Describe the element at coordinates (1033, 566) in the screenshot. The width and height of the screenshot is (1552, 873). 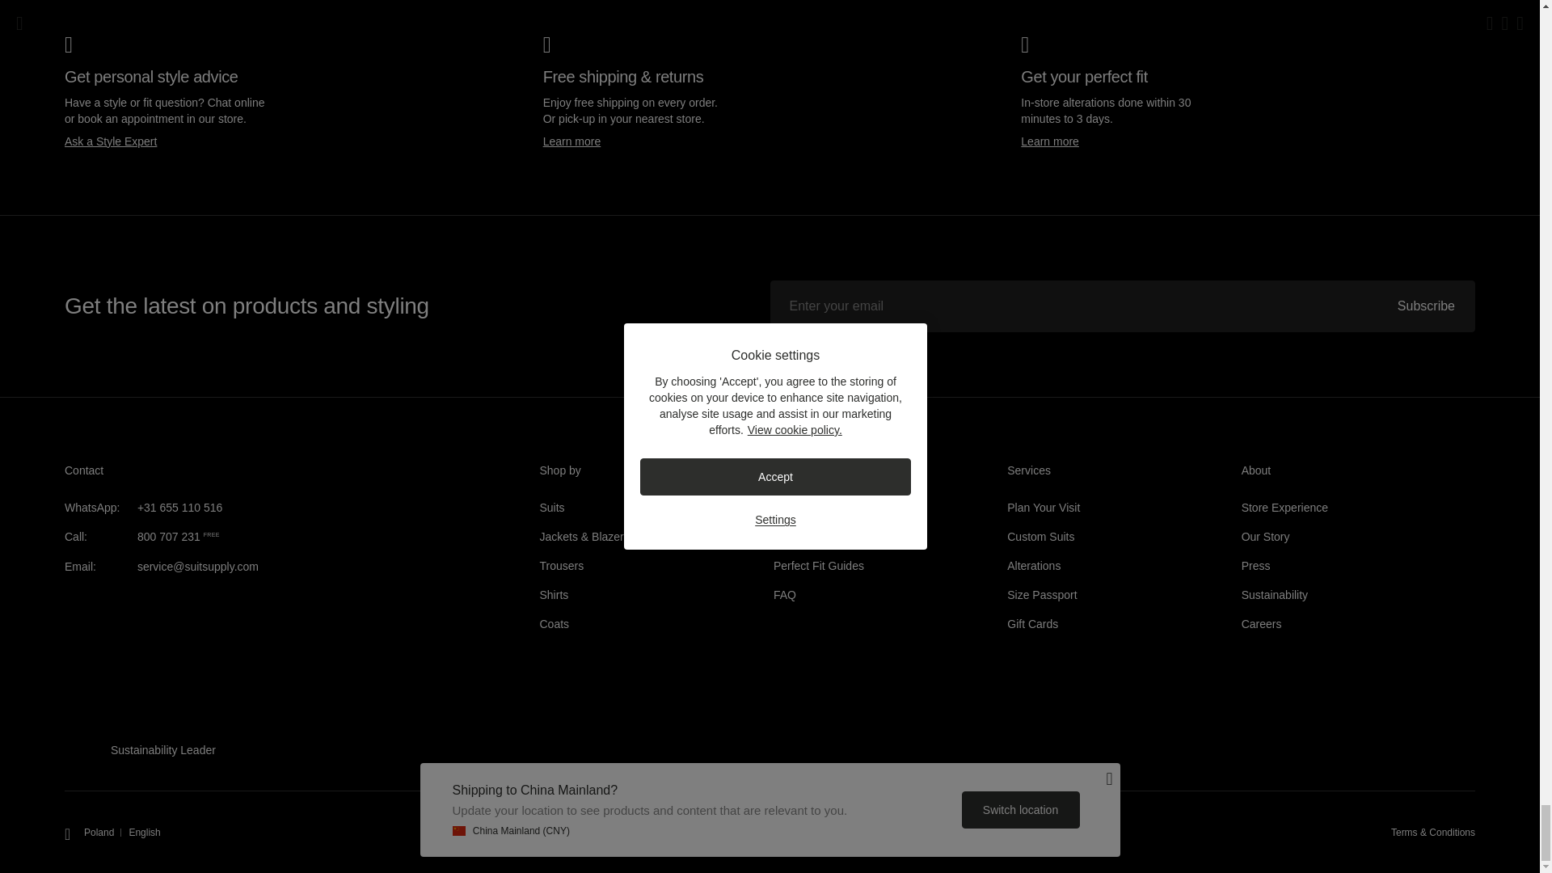
I see `Alterations` at that location.